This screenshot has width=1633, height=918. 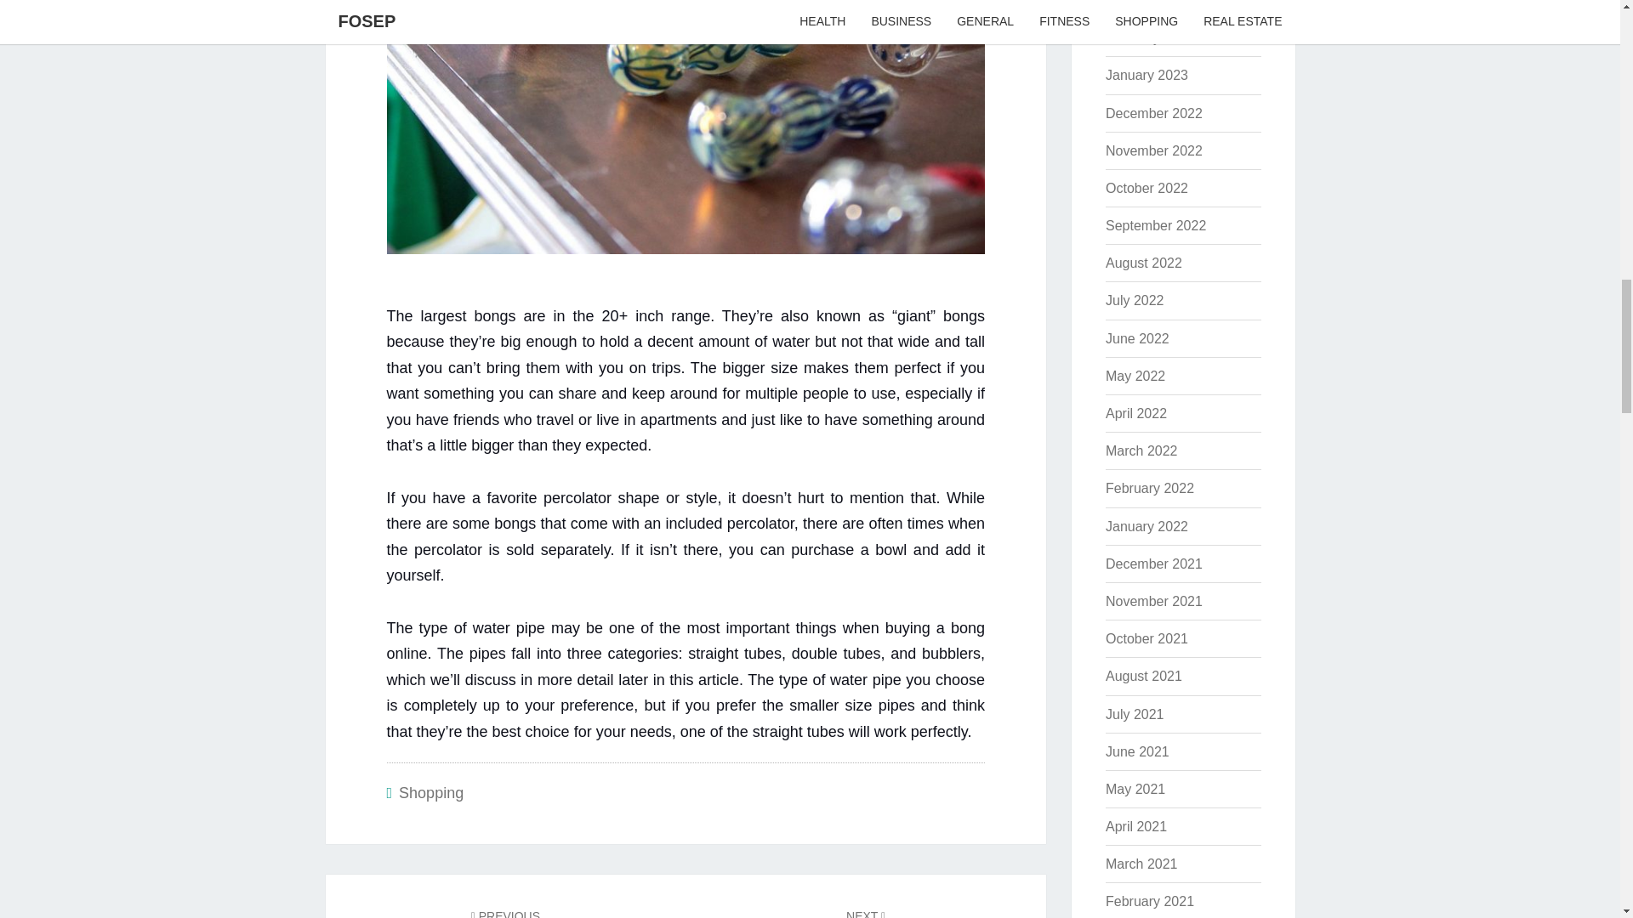 I want to click on January 2023, so click(x=1147, y=75).